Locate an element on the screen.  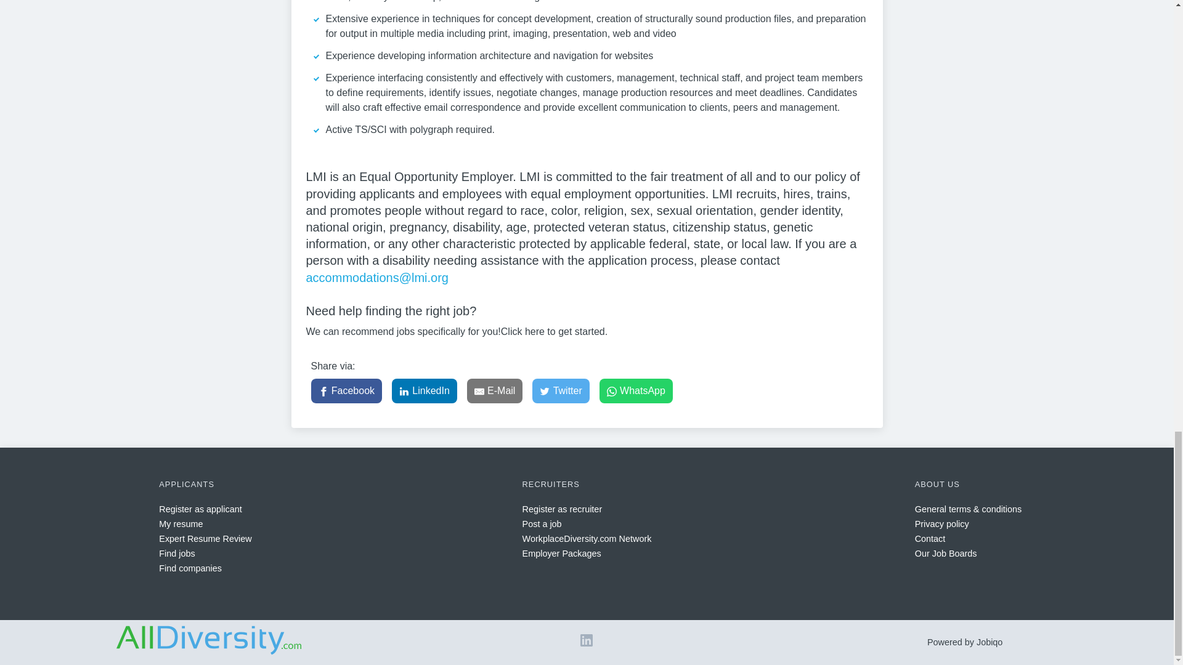
E-Mail is located at coordinates (495, 390).